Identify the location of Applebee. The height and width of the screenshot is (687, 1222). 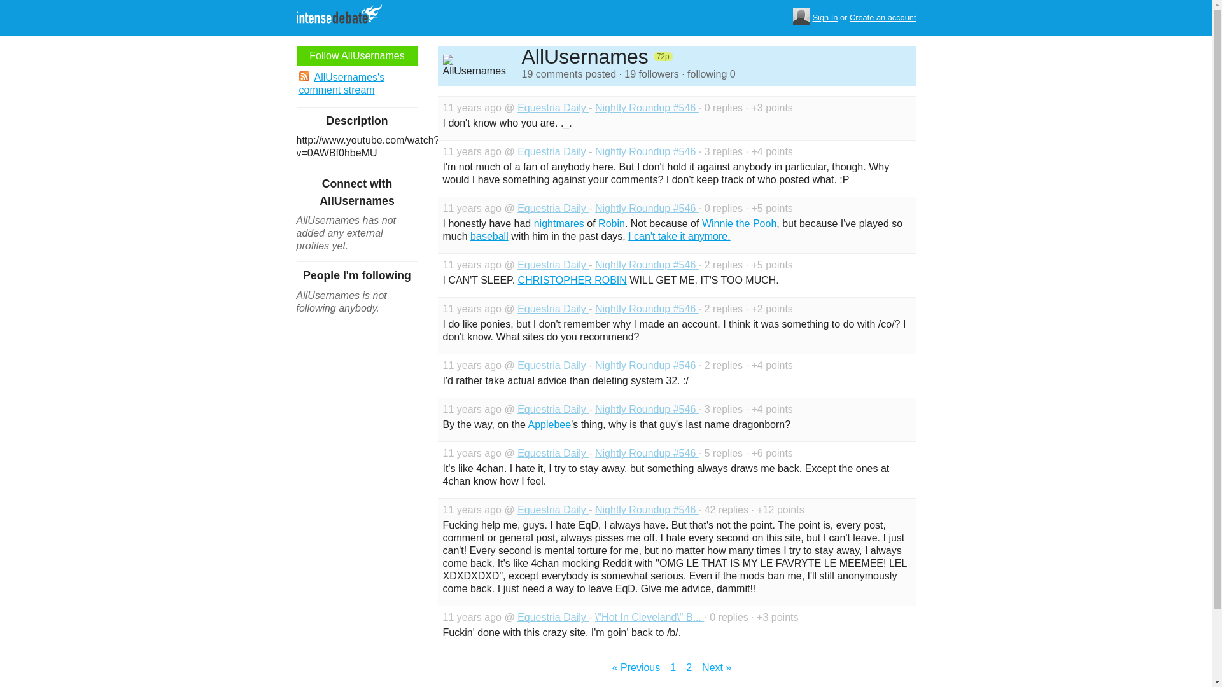
(550, 424).